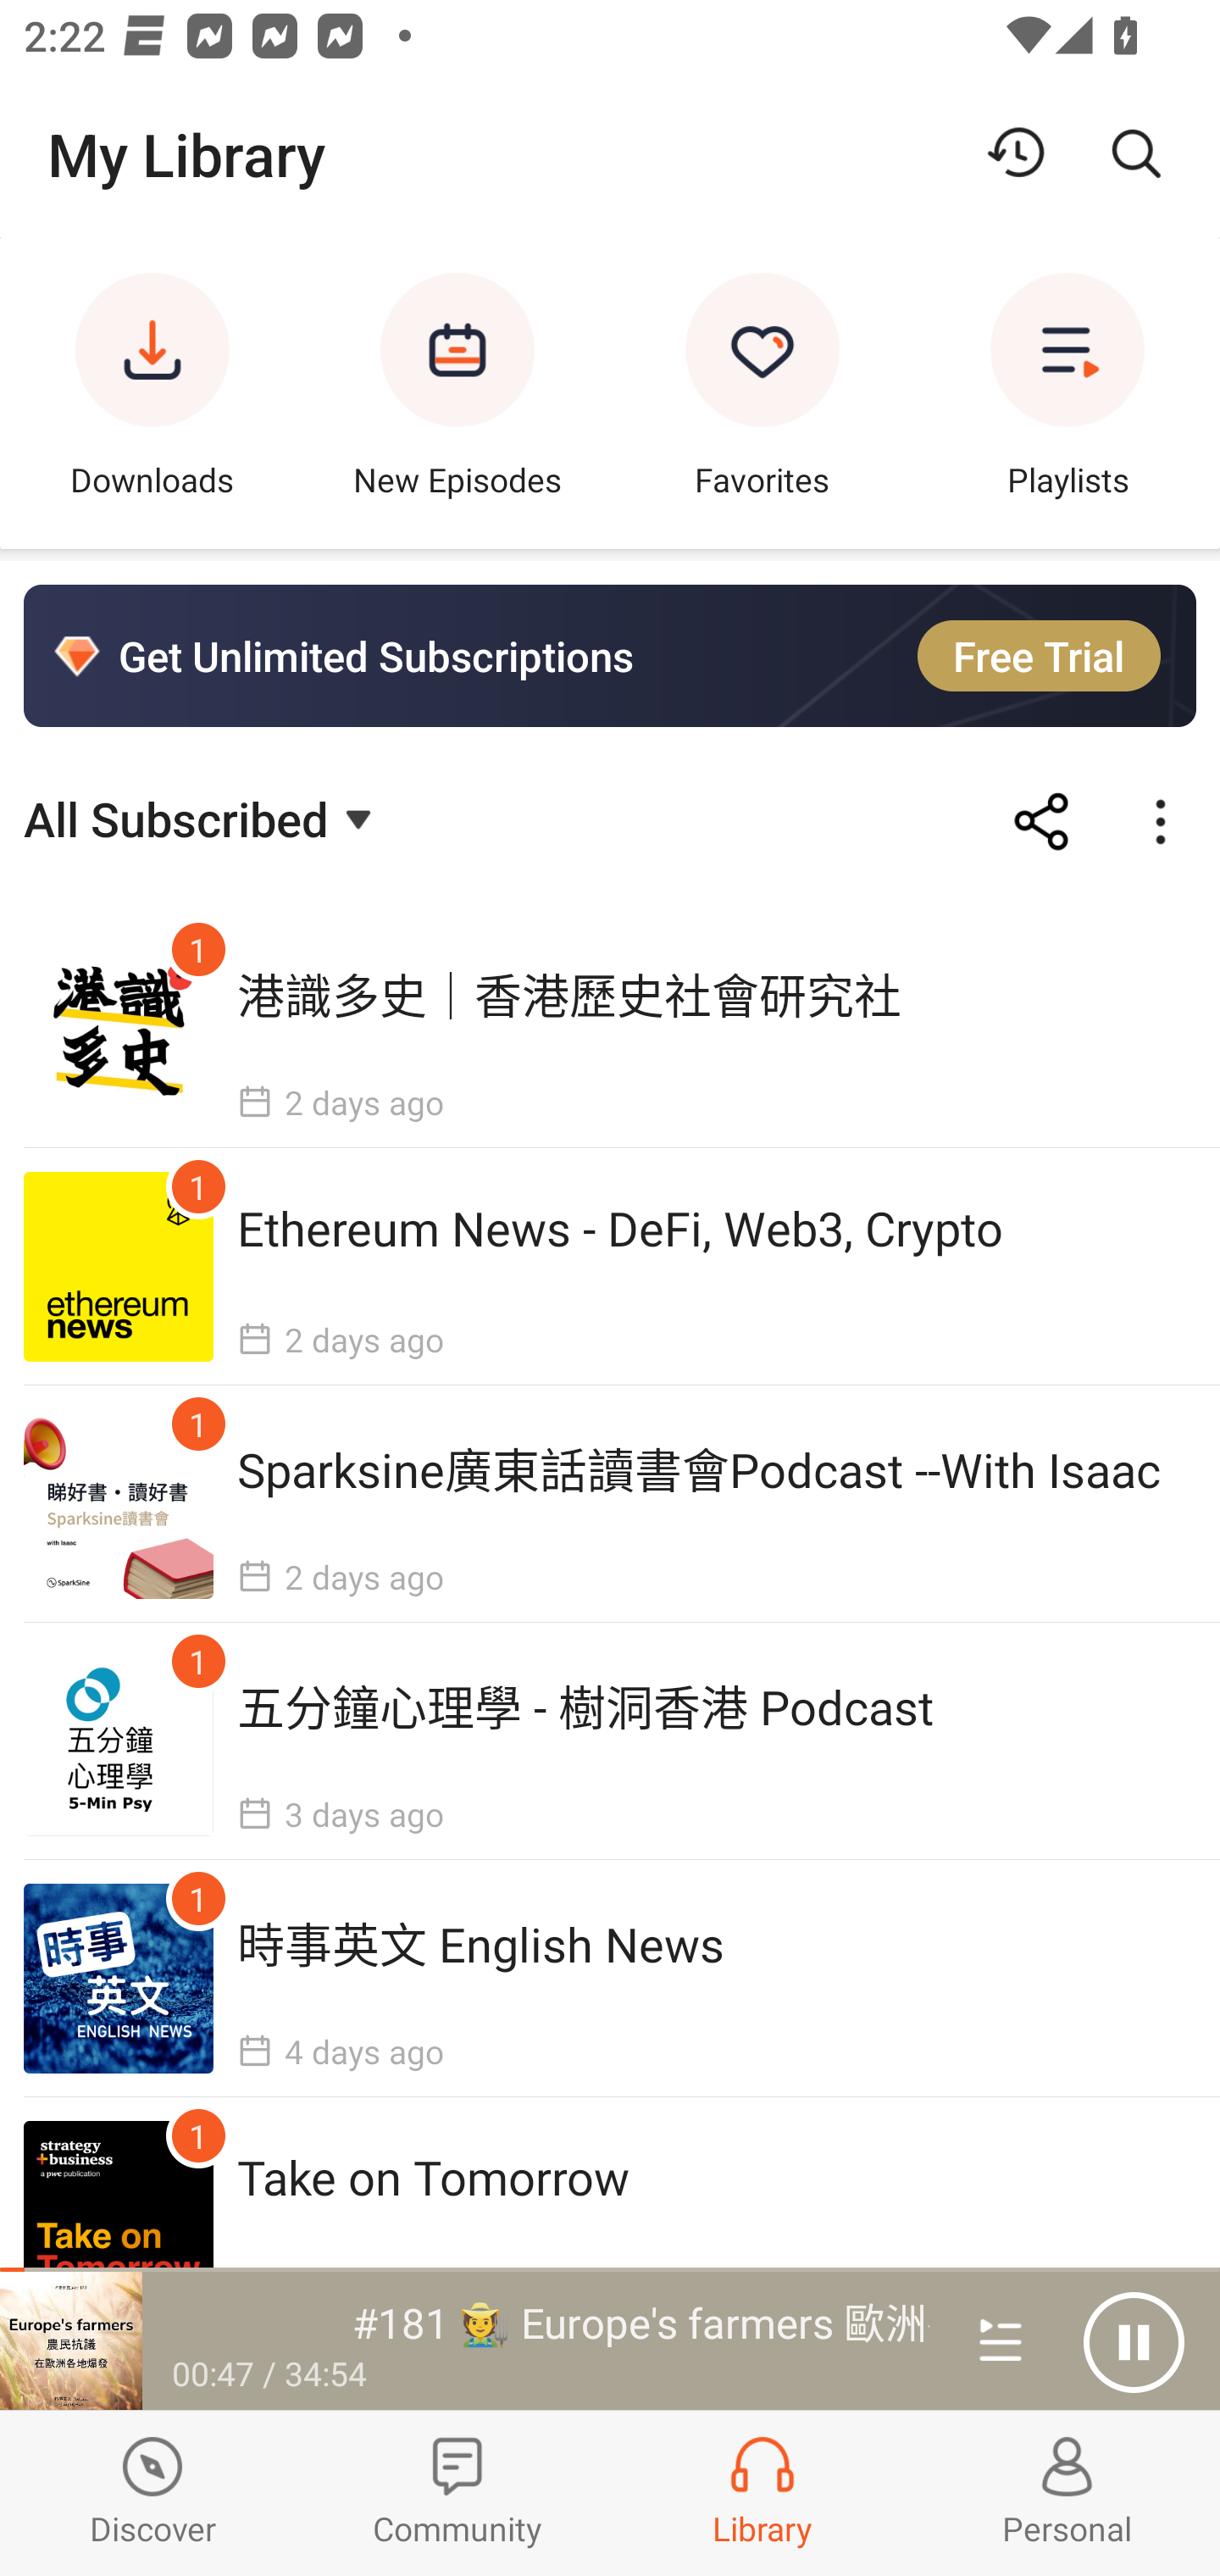 This screenshot has height=2576, width=1220. What do you see at coordinates (1067, 392) in the screenshot?
I see `Playlists` at bounding box center [1067, 392].